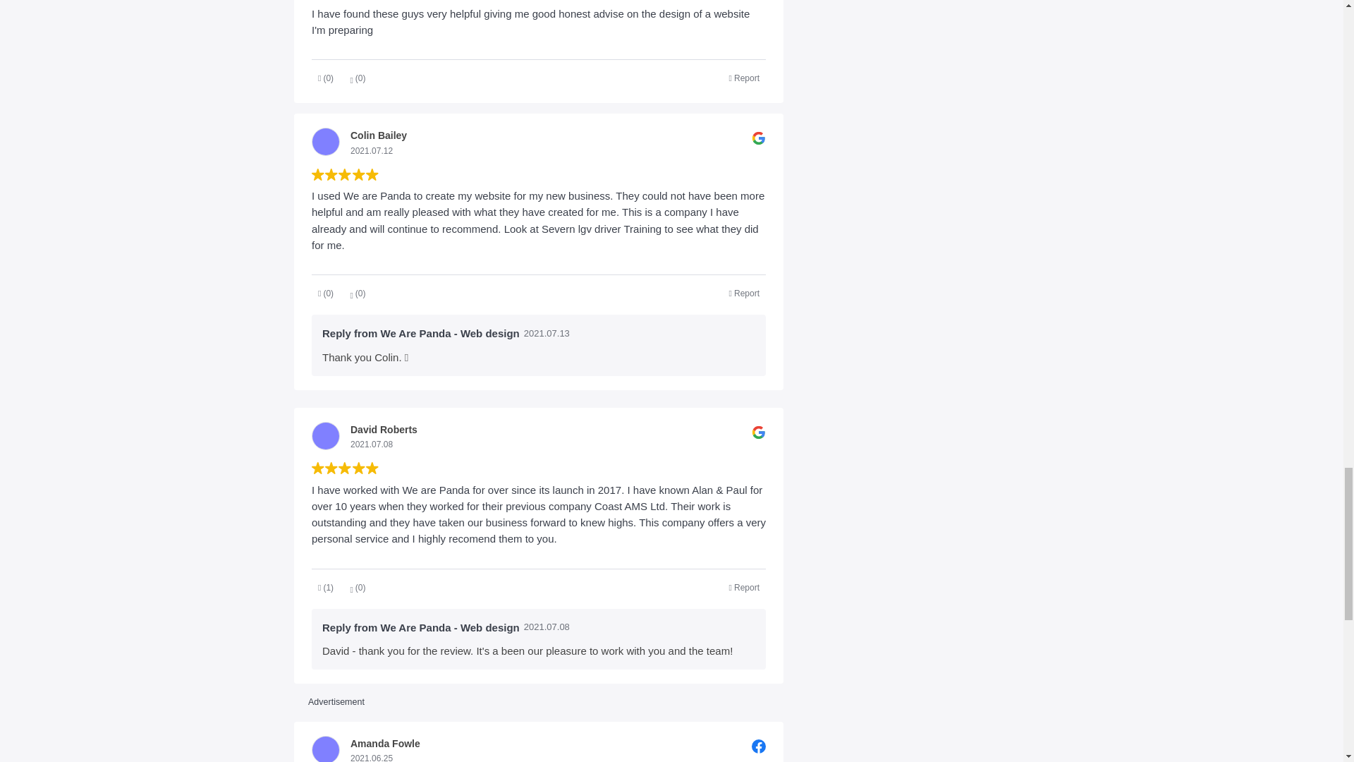  Describe the element at coordinates (745, 79) in the screenshot. I see `Report` at that location.